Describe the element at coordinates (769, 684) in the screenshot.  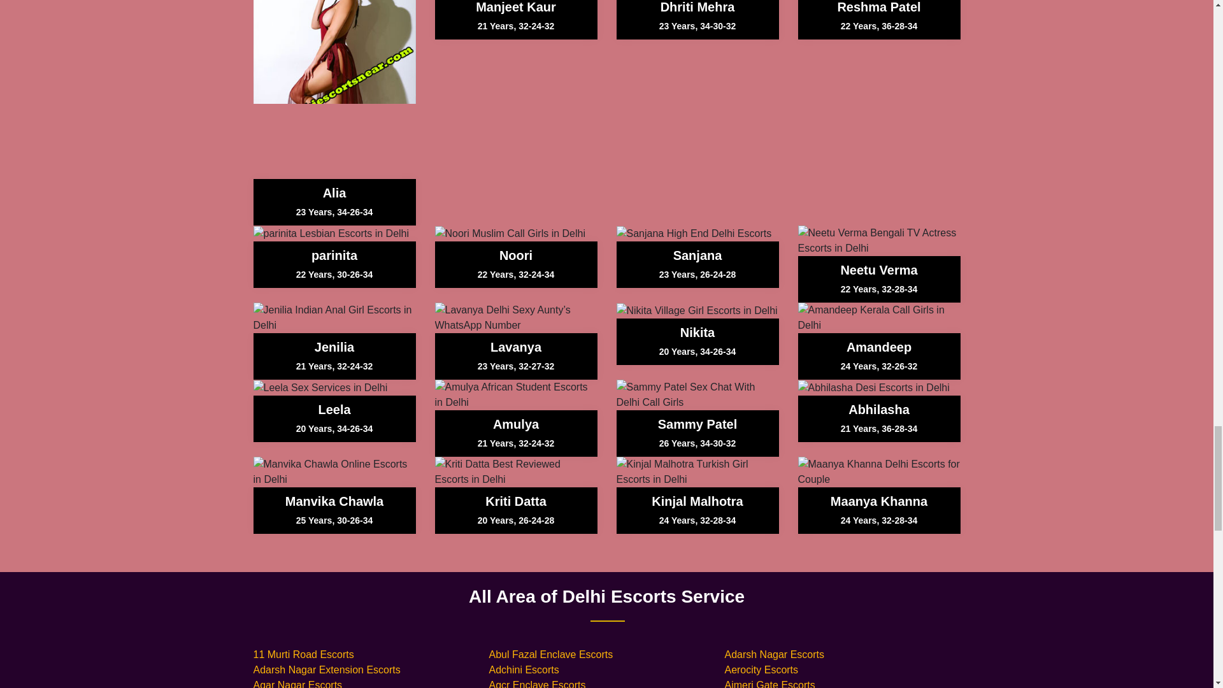
I see `Ajmeri Gate Escorts` at that location.